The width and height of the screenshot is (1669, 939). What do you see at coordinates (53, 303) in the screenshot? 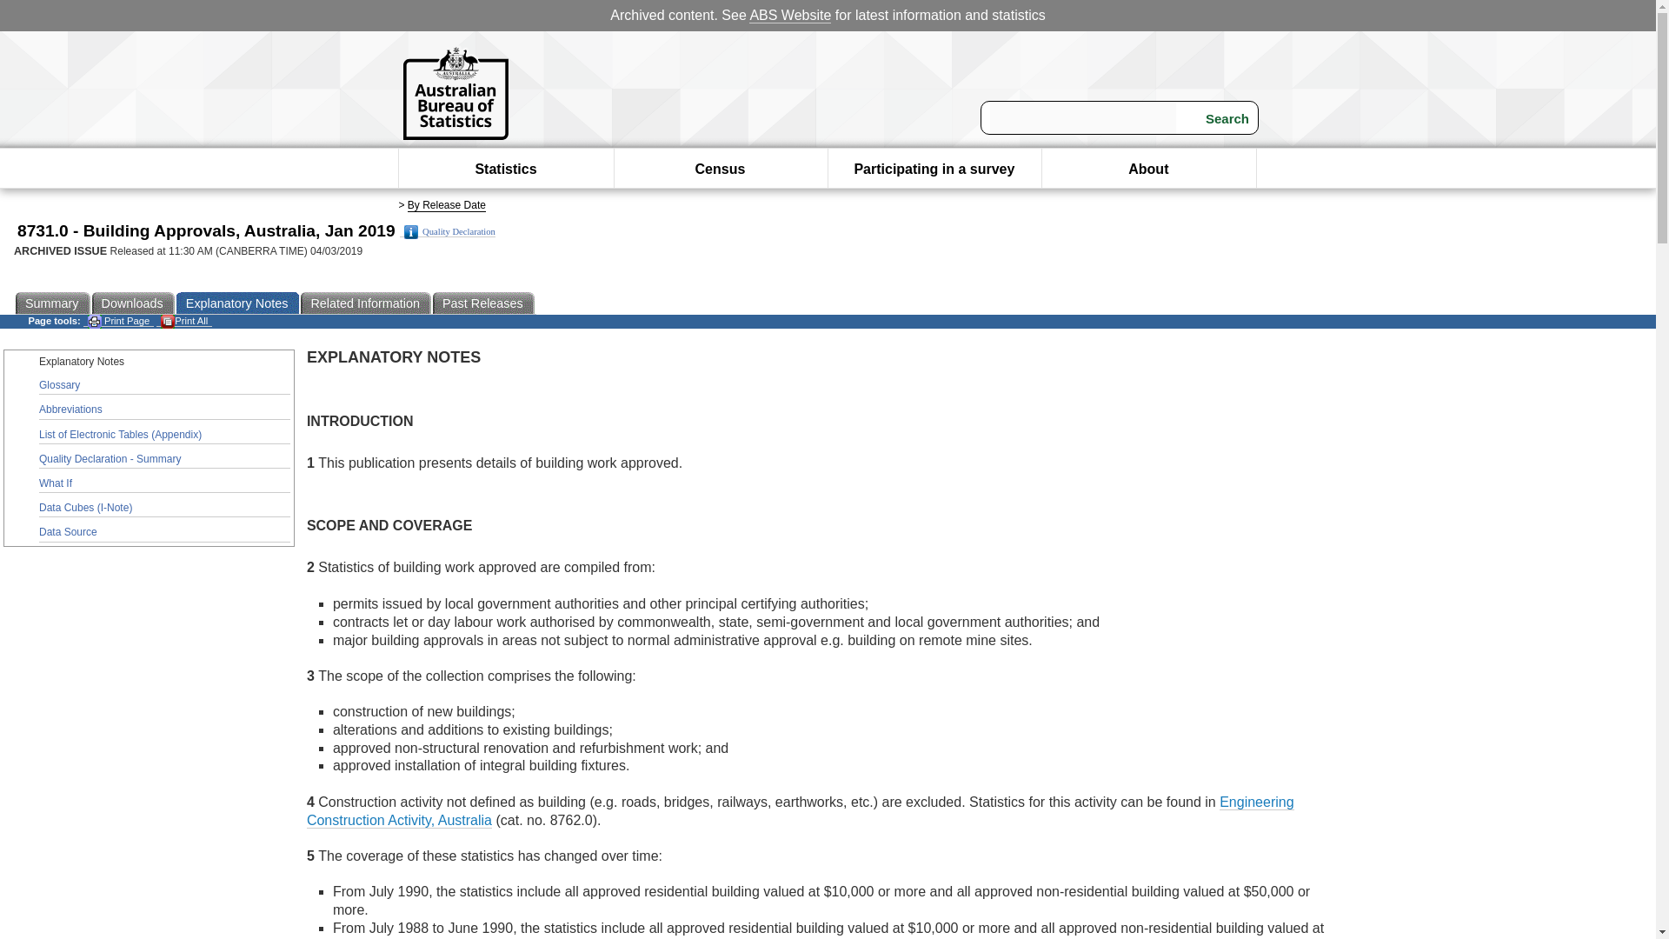
I see `Summary` at bounding box center [53, 303].